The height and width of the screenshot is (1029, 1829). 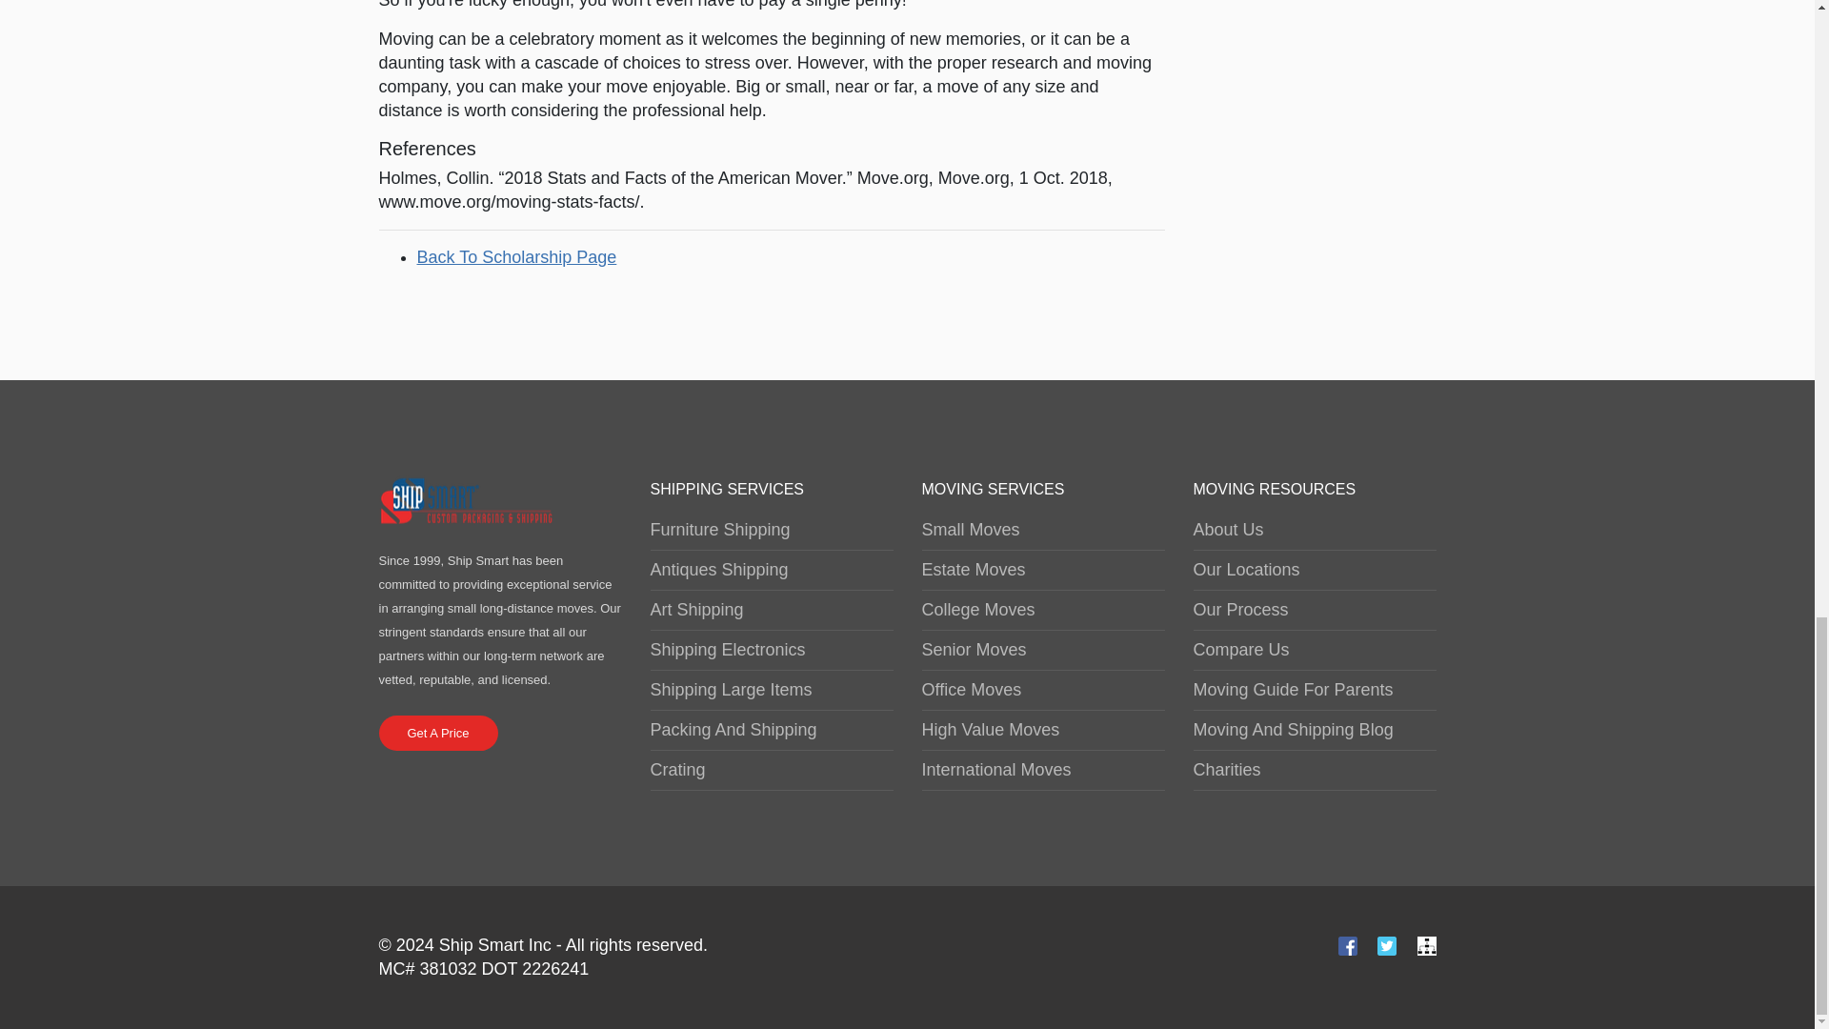 What do you see at coordinates (516, 255) in the screenshot?
I see `Back To Scholarship Page` at bounding box center [516, 255].